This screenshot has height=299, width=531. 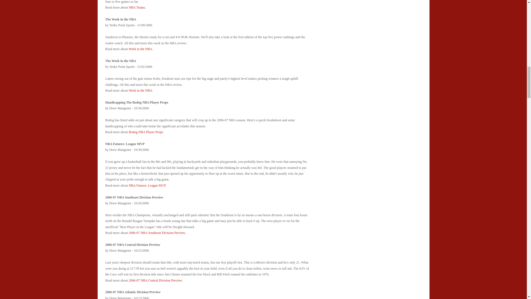 What do you see at coordinates (137, 7) in the screenshot?
I see `NBA Teams` at bounding box center [137, 7].